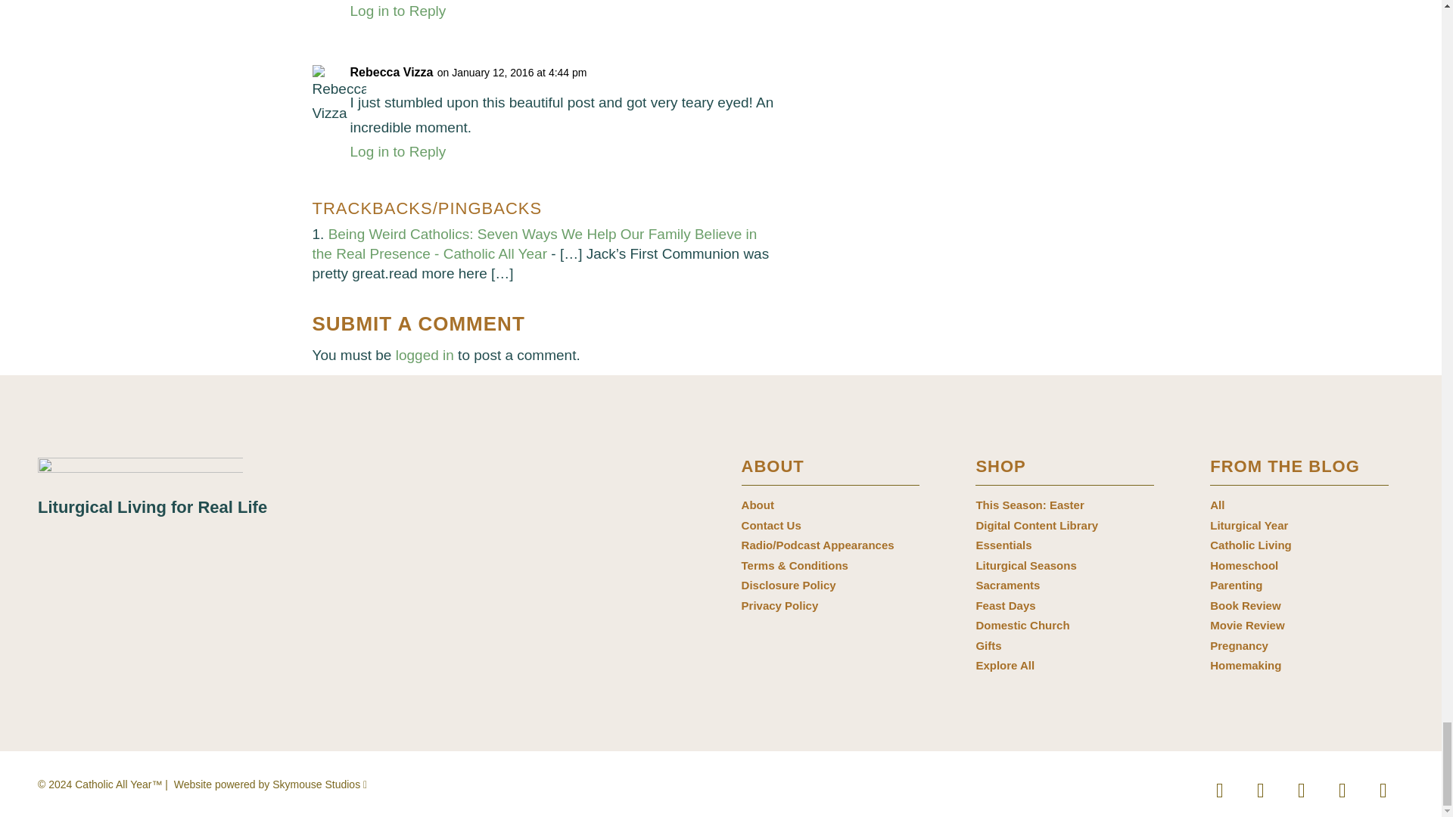 Image resolution: width=1453 pixels, height=817 pixels. What do you see at coordinates (1383, 791) in the screenshot?
I see `Follow on RSS` at bounding box center [1383, 791].